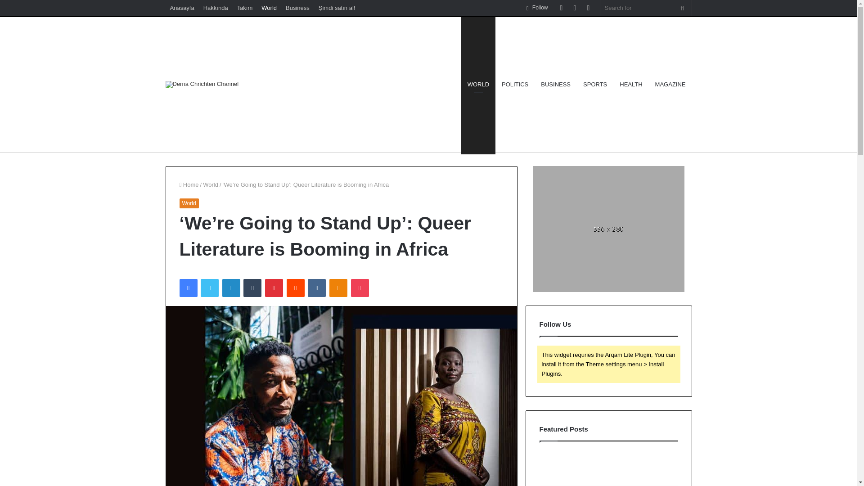 The image size is (864, 486). I want to click on Twitter, so click(209, 288).